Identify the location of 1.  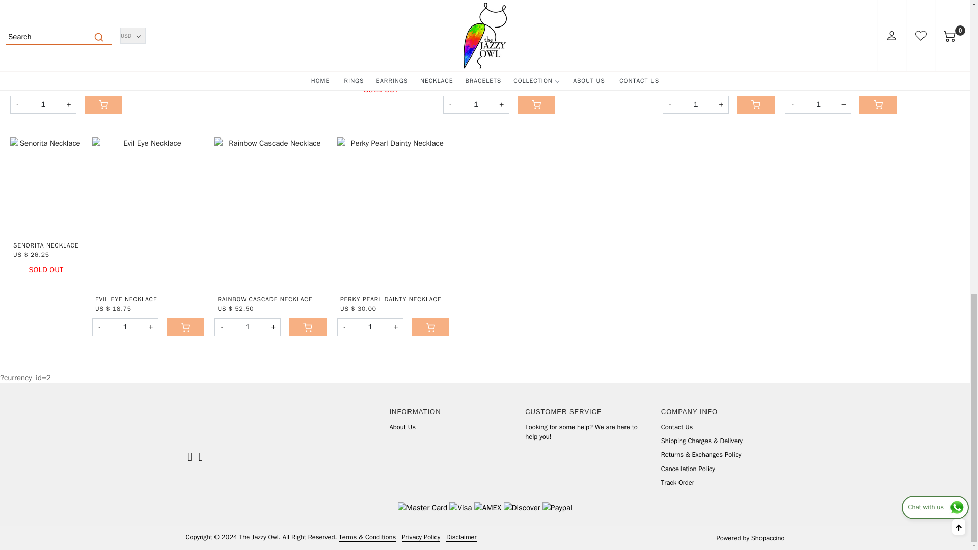
(476, 104).